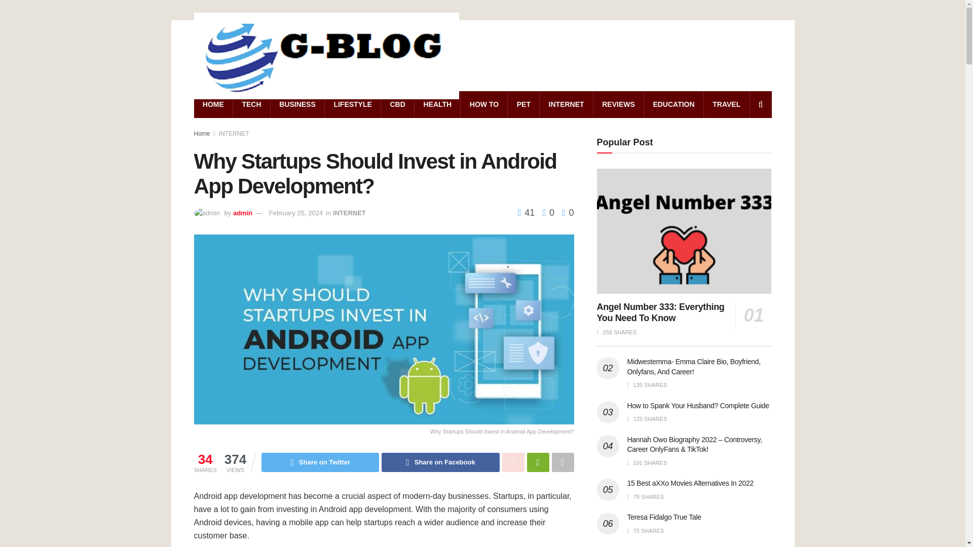 The image size is (973, 547). I want to click on 0, so click(545, 213).